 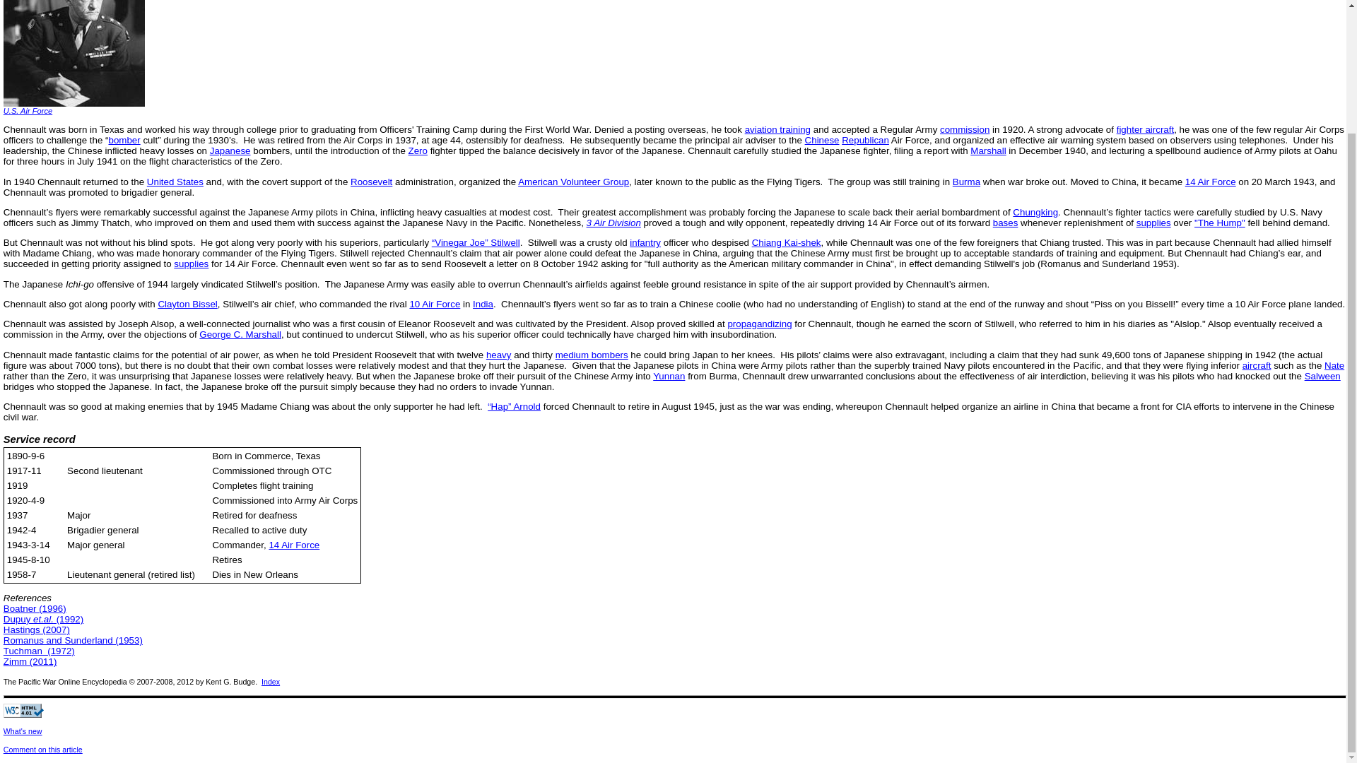 I want to click on fighter aircraft, so click(x=1145, y=130).